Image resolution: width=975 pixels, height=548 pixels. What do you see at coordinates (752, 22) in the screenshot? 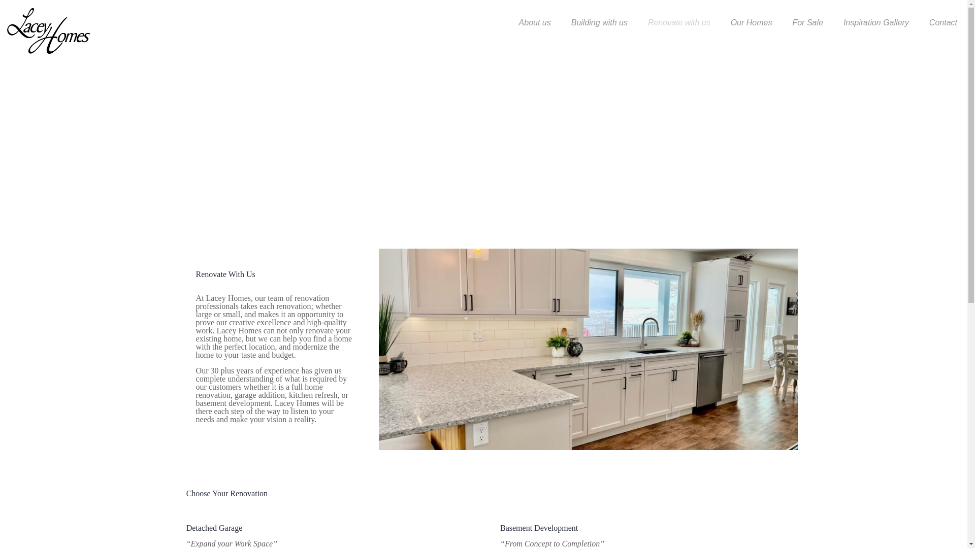
I see `Our Homes` at bounding box center [752, 22].